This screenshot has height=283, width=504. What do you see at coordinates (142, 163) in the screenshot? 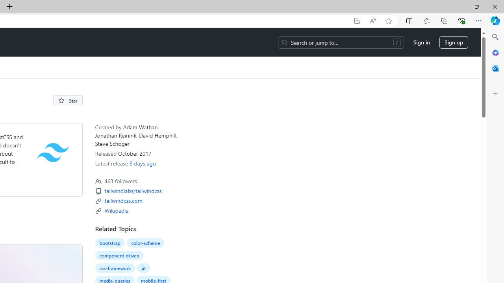
I see `8 days ago` at bounding box center [142, 163].